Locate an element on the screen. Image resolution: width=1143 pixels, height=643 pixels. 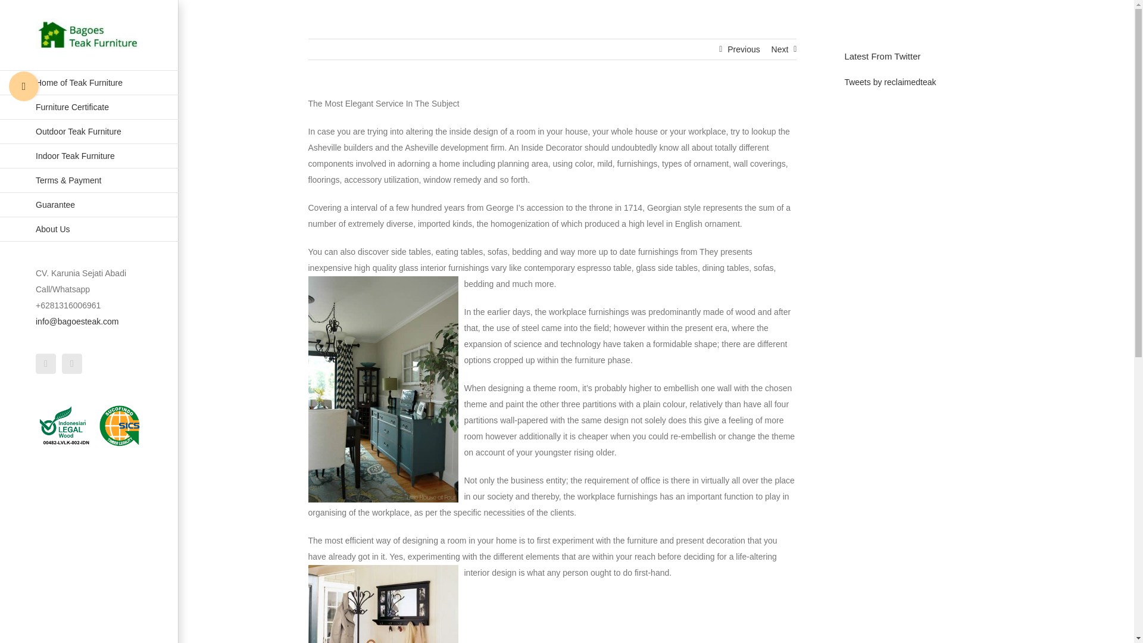
Outdoor Teak Furniture is located at coordinates (89, 131).